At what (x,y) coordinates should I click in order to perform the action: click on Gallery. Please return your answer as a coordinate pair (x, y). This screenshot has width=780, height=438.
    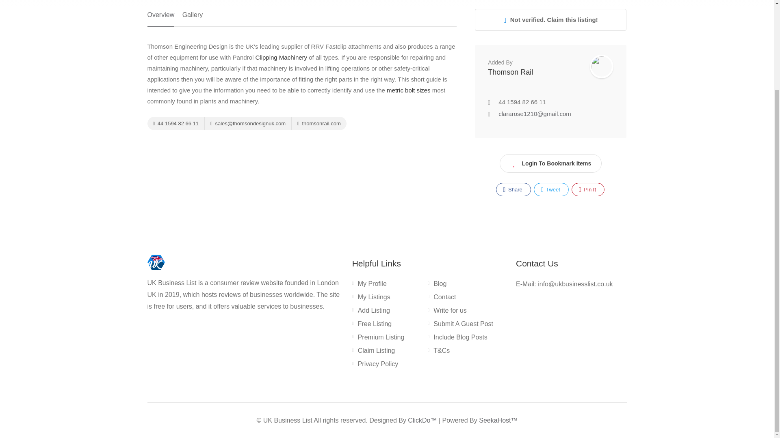
    Looking at the image, I should click on (193, 18).